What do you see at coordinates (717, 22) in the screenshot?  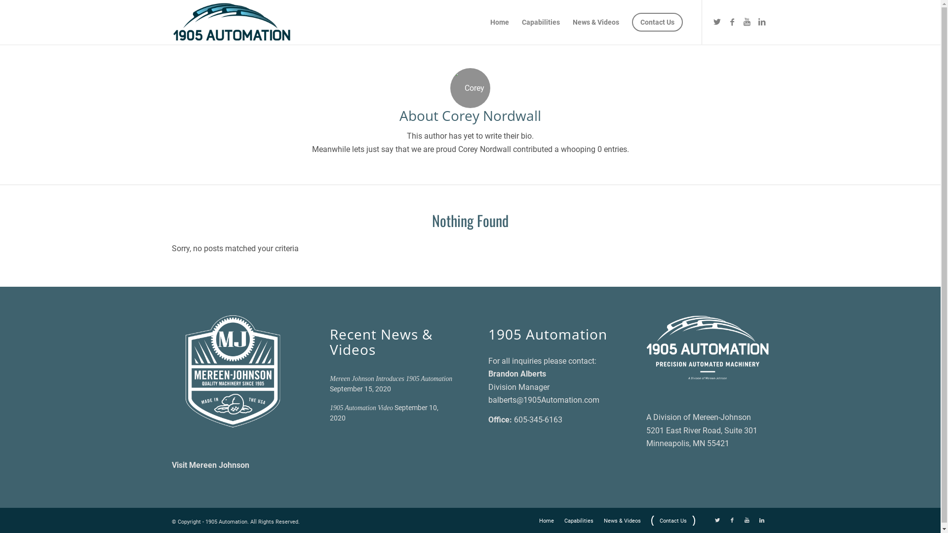 I see `Twitter` at bounding box center [717, 22].